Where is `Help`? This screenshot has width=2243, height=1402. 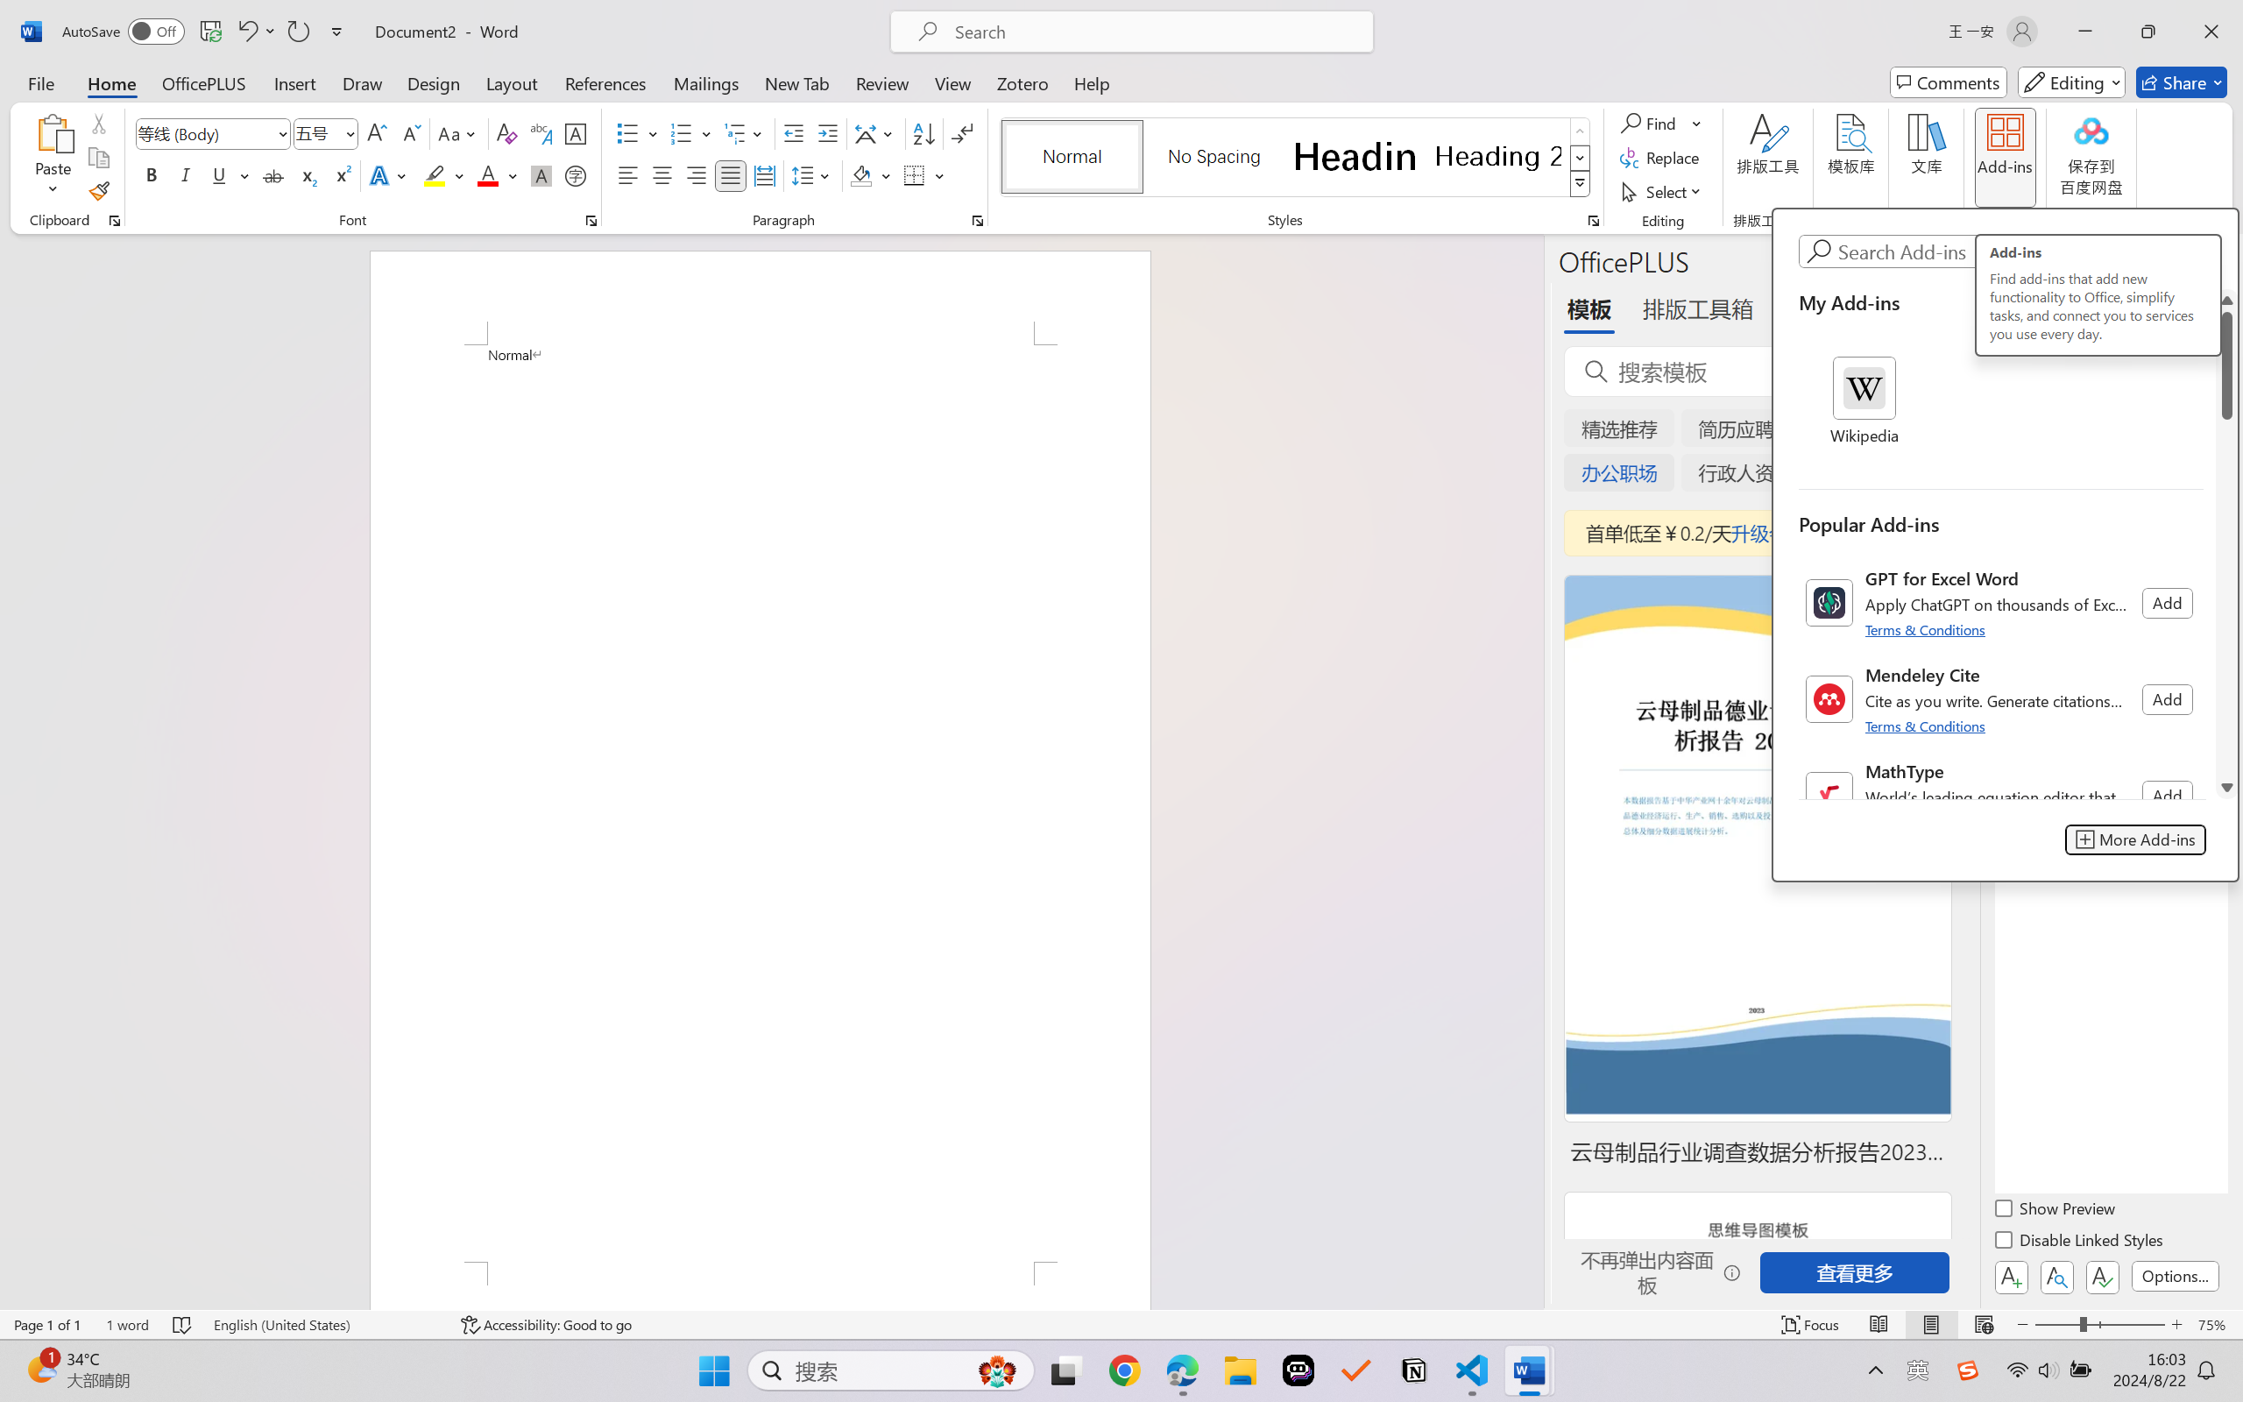 Help is located at coordinates (1091, 82).